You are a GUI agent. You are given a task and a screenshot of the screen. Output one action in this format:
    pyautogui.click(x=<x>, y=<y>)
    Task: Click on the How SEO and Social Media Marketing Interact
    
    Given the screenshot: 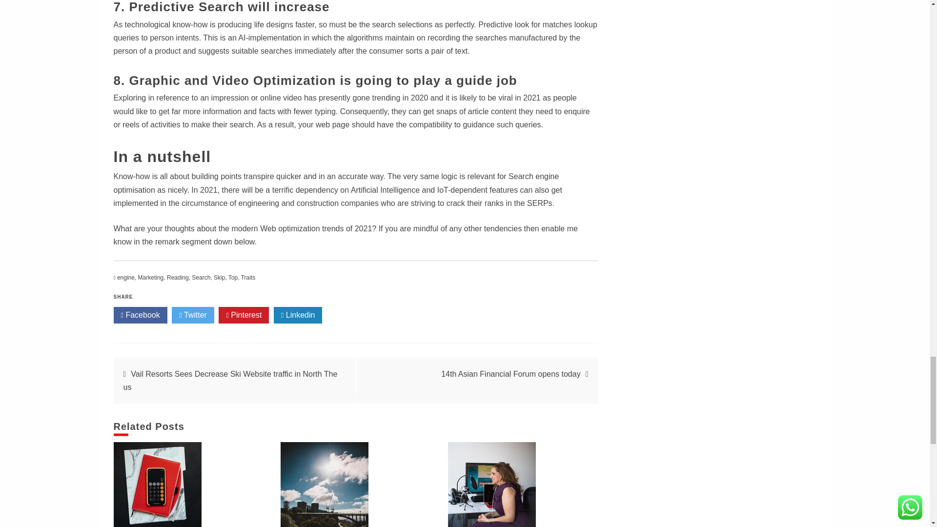 What is the action you would take?
    pyautogui.click(x=324, y=485)
    